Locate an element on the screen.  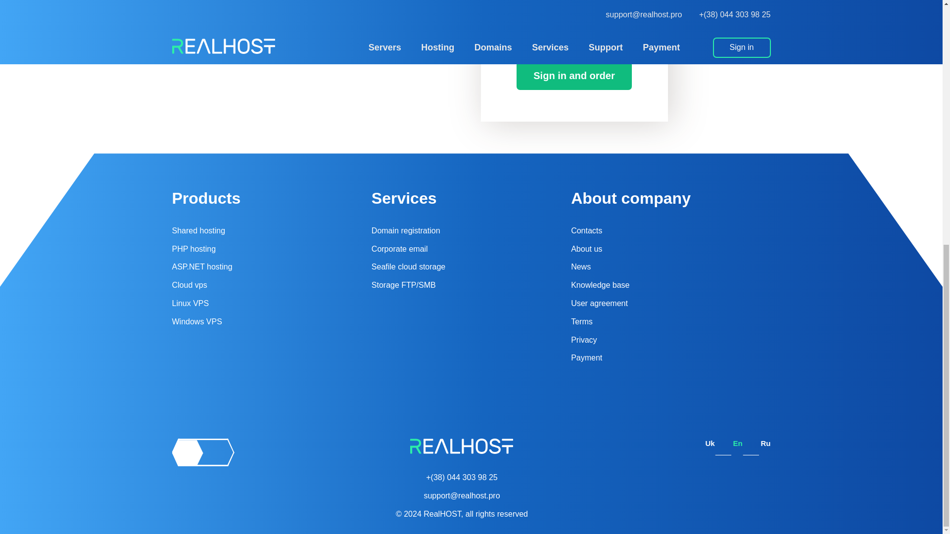
Contacts is located at coordinates (586, 230).